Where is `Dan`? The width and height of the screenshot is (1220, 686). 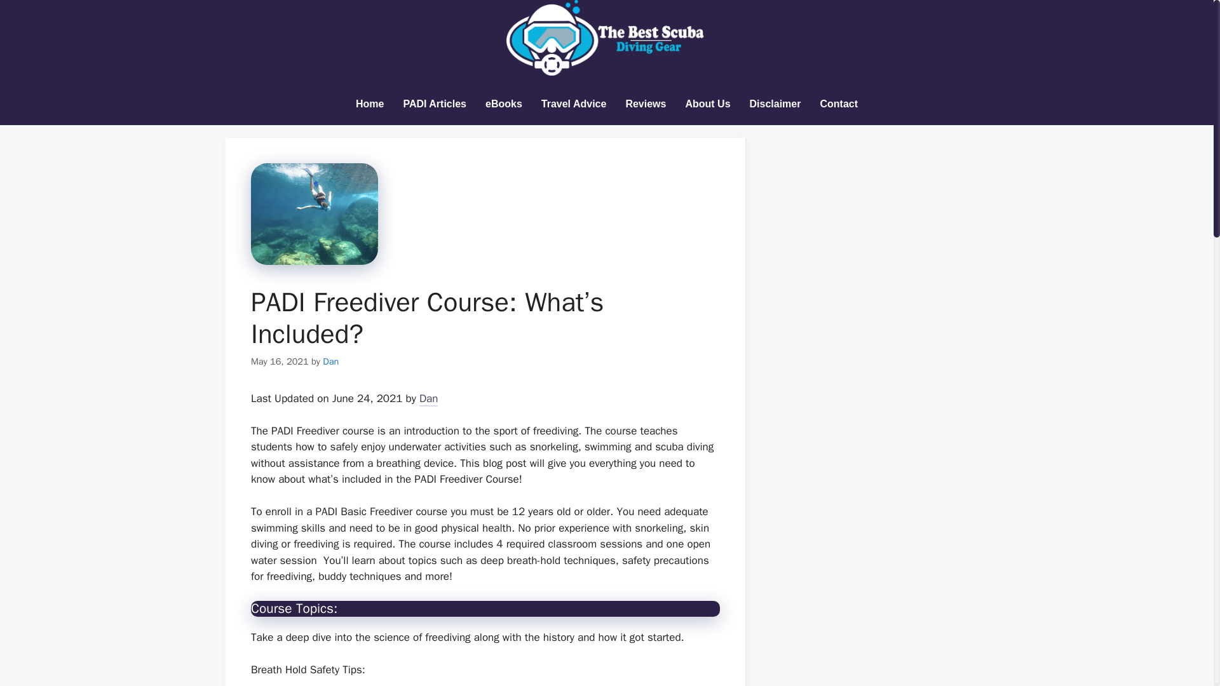
Dan is located at coordinates (428, 399).